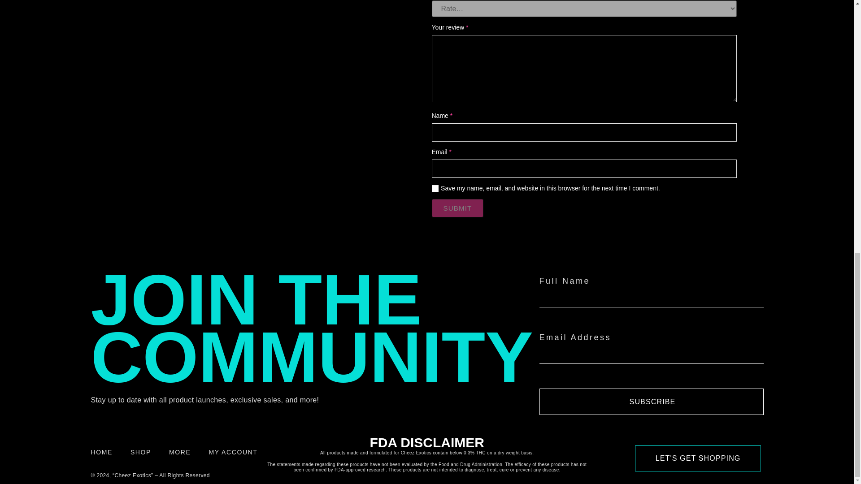  Describe the element at coordinates (651, 402) in the screenshot. I see `SUBSCRIBE` at that location.